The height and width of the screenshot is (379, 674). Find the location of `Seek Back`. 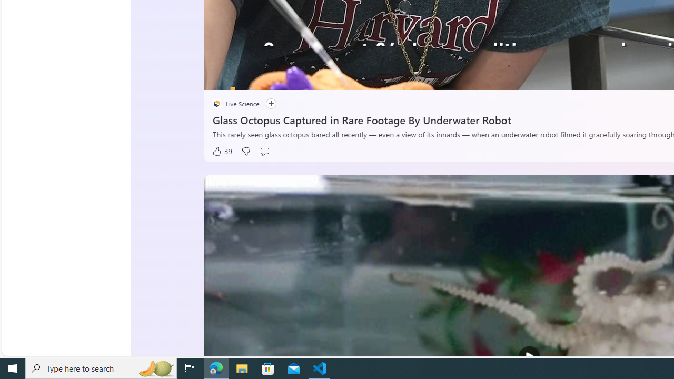

Seek Back is located at coordinates (241, 78).